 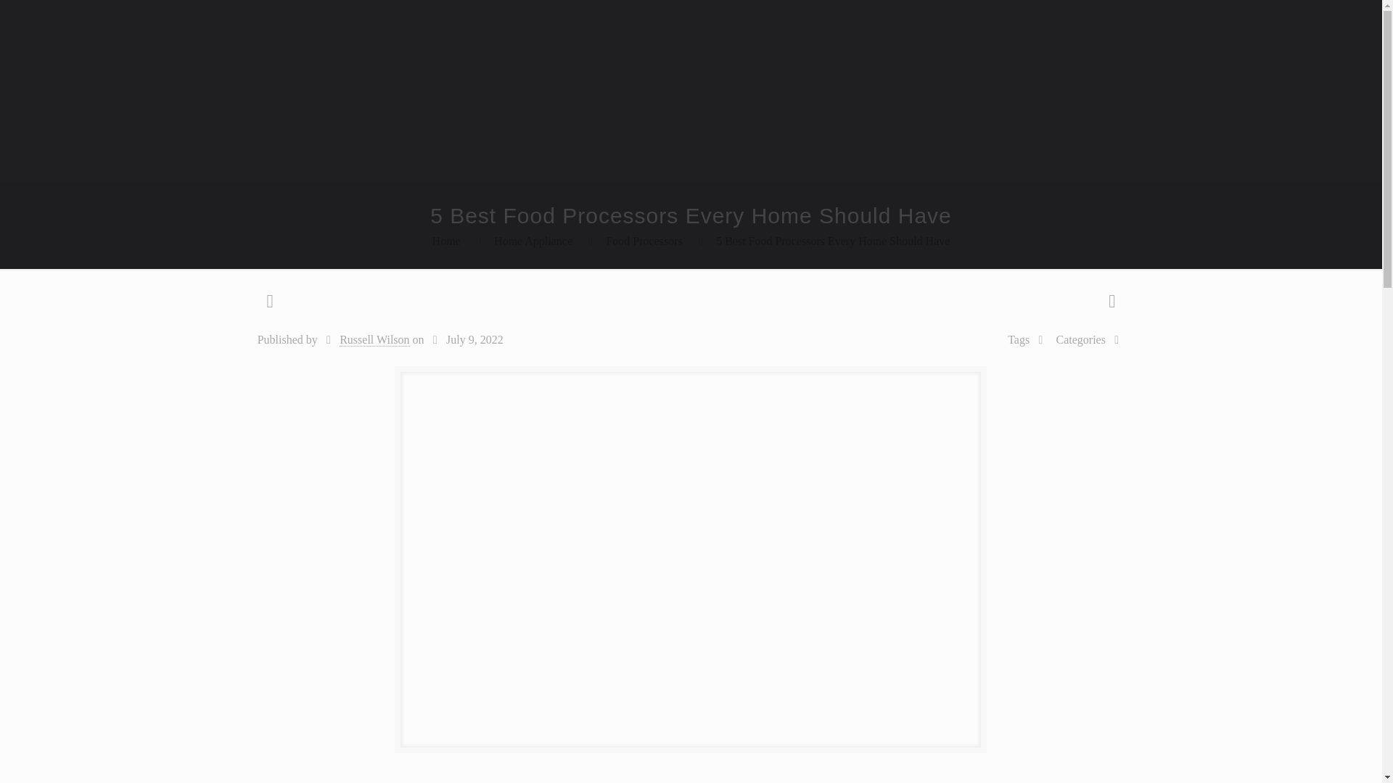 I want to click on Russell Wilson, so click(x=374, y=340).